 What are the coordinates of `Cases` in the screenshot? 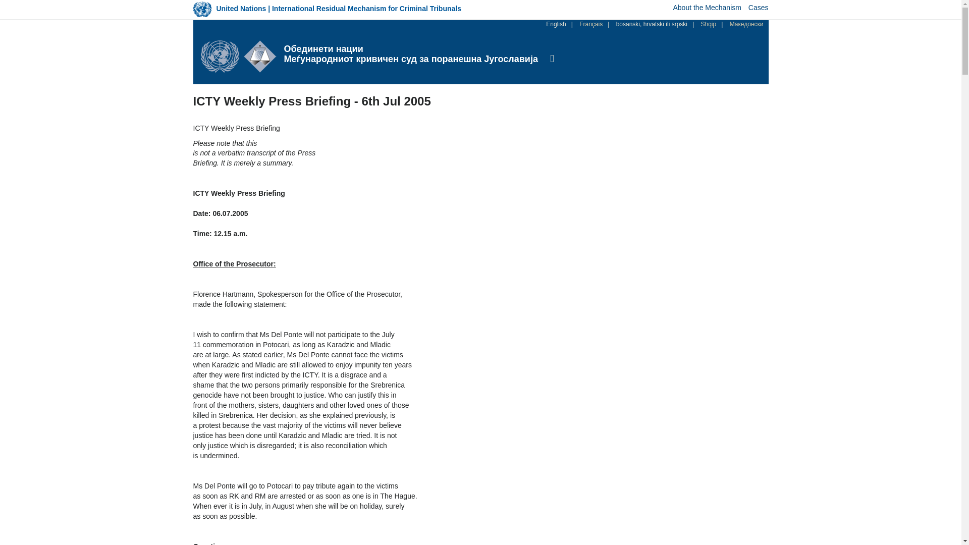 It's located at (758, 7).